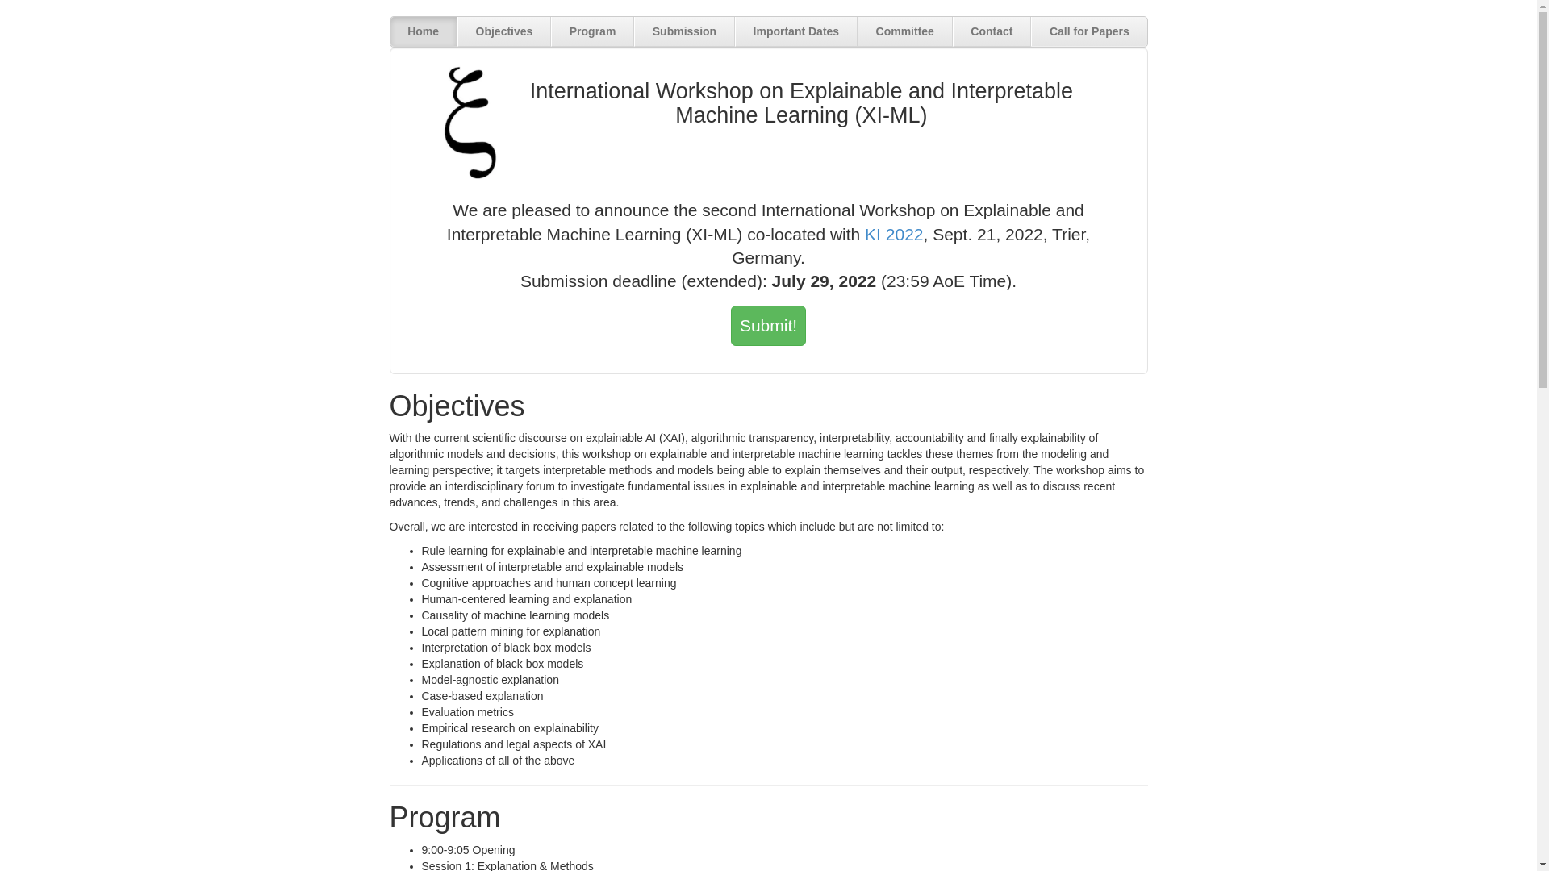 This screenshot has height=871, width=1549. What do you see at coordinates (905, 32) in the screenshot?
I see `Committee` at bounding box center [905, 32].